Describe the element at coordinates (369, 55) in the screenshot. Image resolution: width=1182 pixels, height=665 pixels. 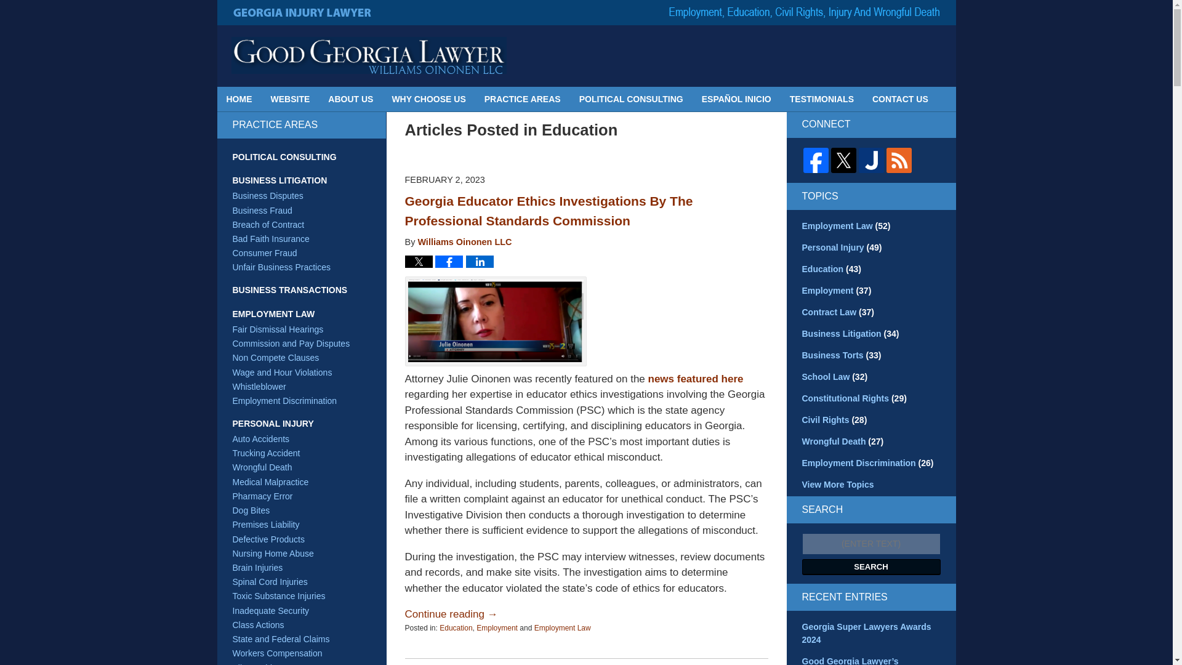
I see `Georgia Injury Lawyer Blog` at that location.